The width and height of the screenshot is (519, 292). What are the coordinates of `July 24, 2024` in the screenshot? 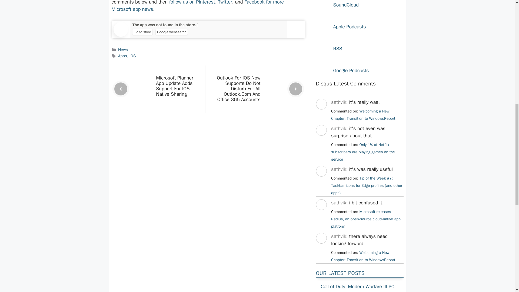 It's located at (363, 115).